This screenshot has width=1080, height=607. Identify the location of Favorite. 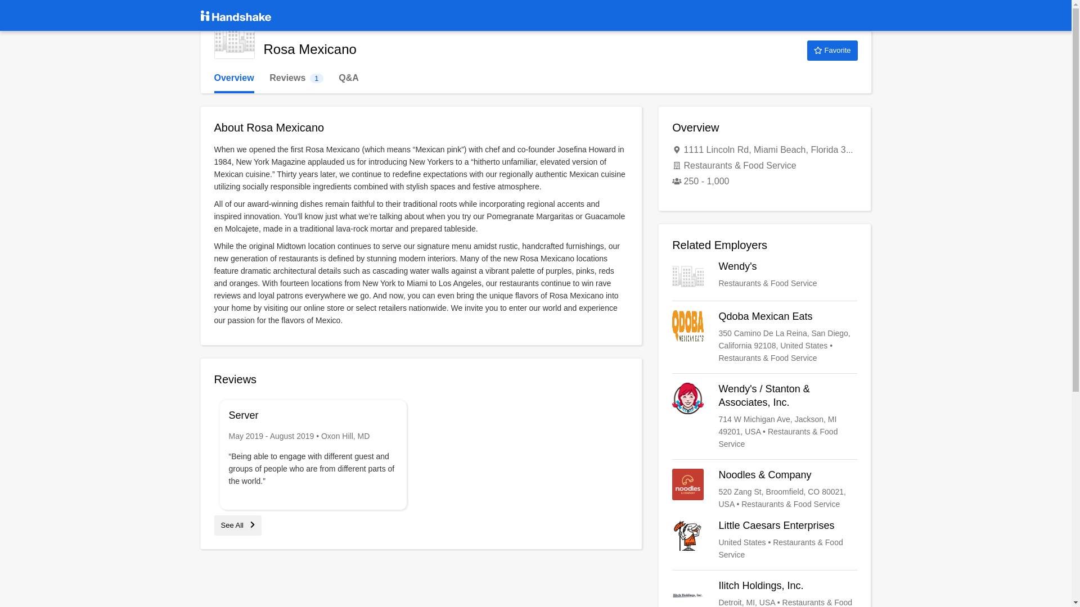
(296, 78).